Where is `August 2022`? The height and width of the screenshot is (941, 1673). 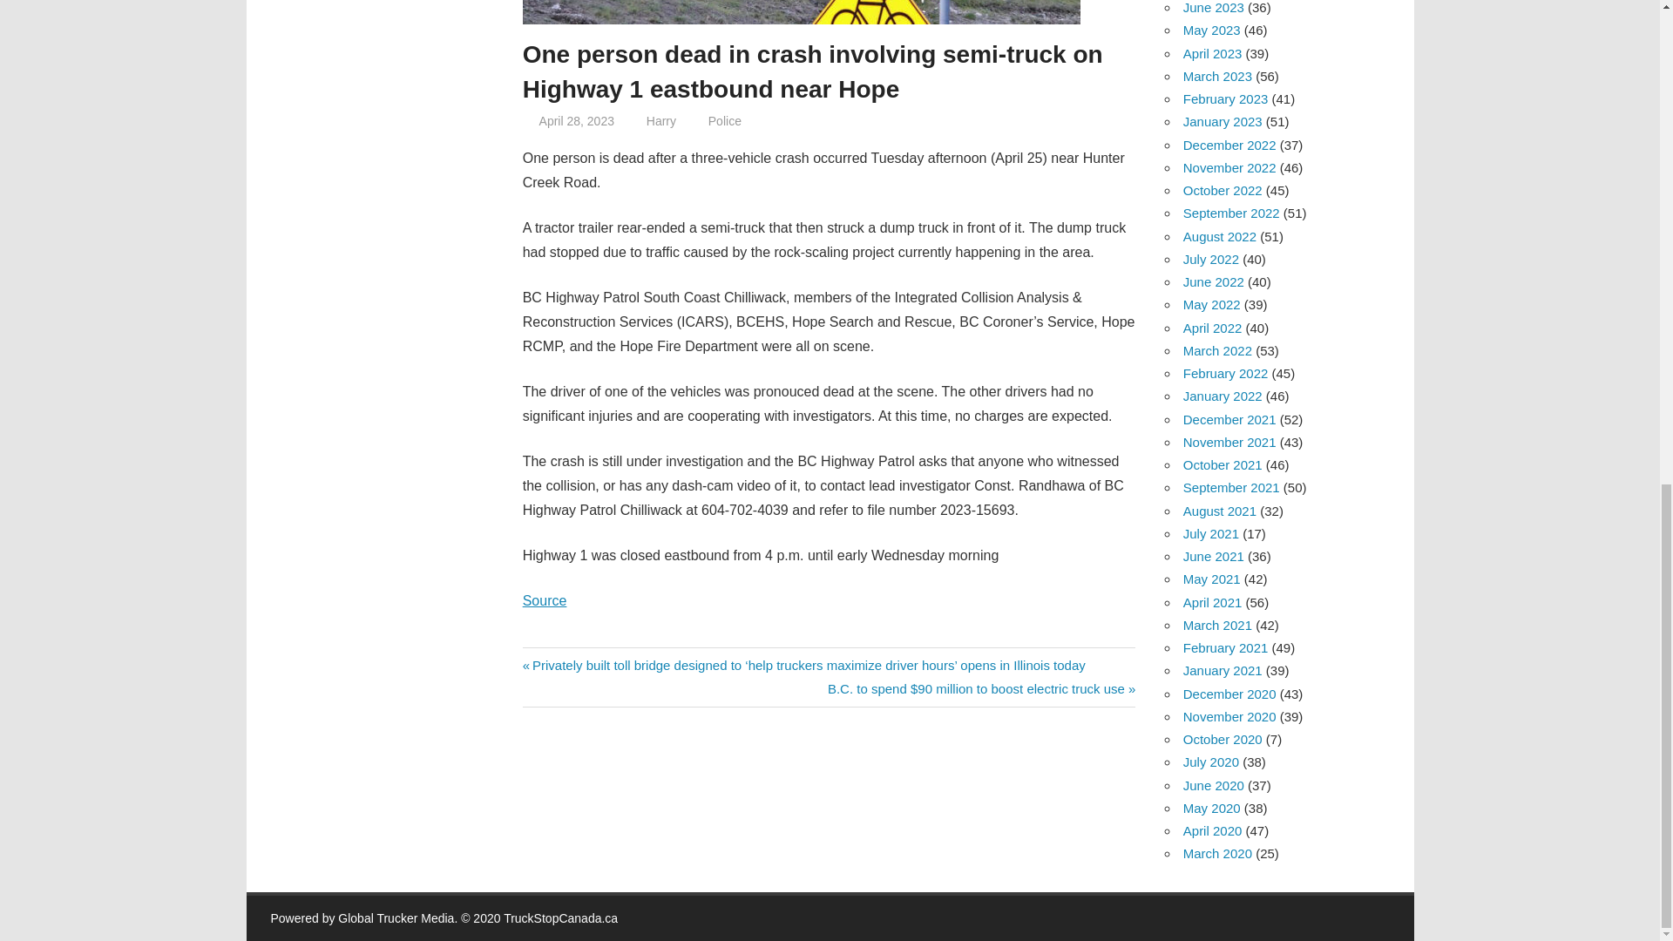 August 2022 is located at coordinates (1219, 236).